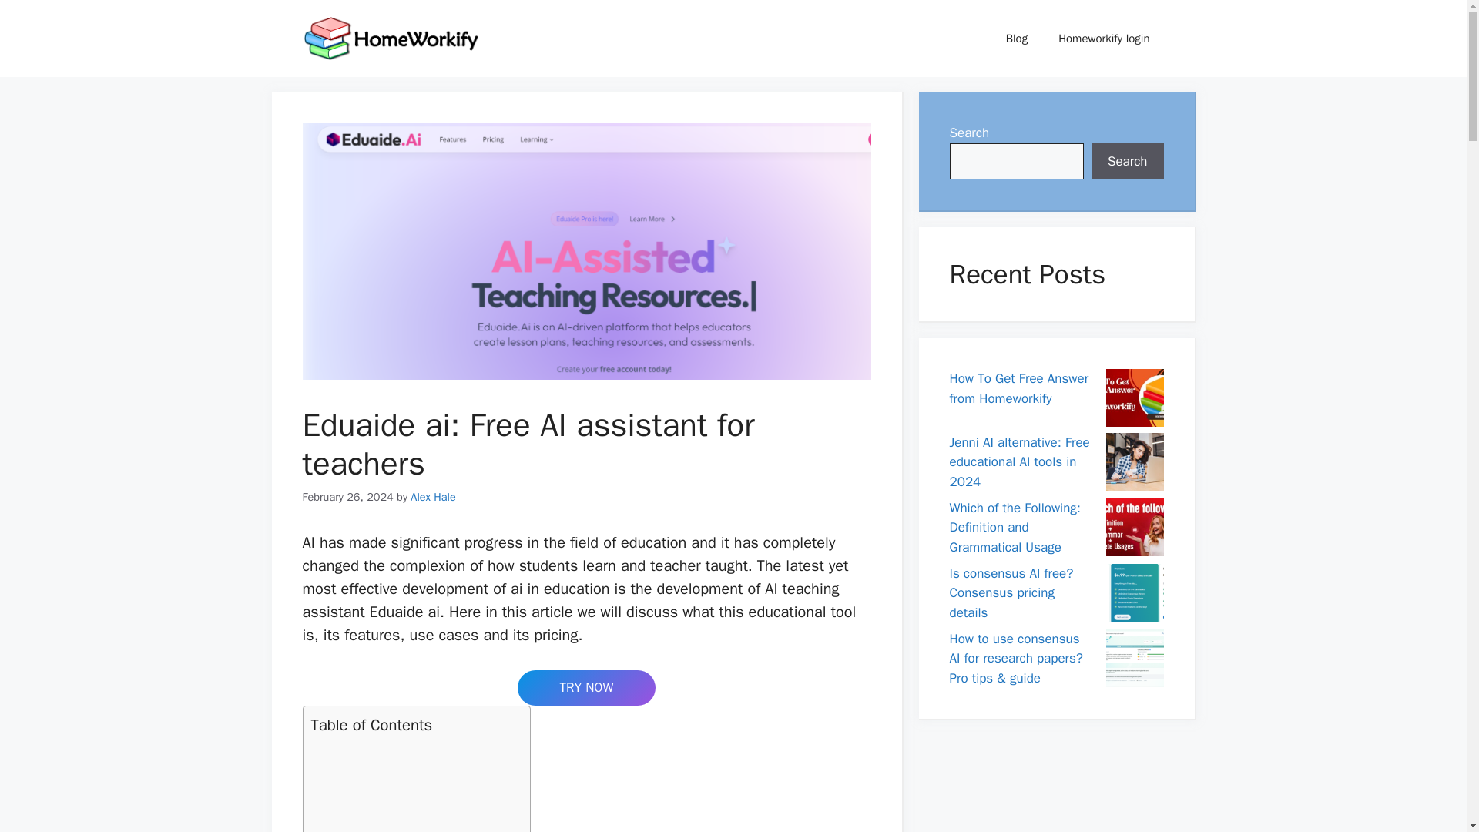  I want to click on Blog, so click(1017, 39).